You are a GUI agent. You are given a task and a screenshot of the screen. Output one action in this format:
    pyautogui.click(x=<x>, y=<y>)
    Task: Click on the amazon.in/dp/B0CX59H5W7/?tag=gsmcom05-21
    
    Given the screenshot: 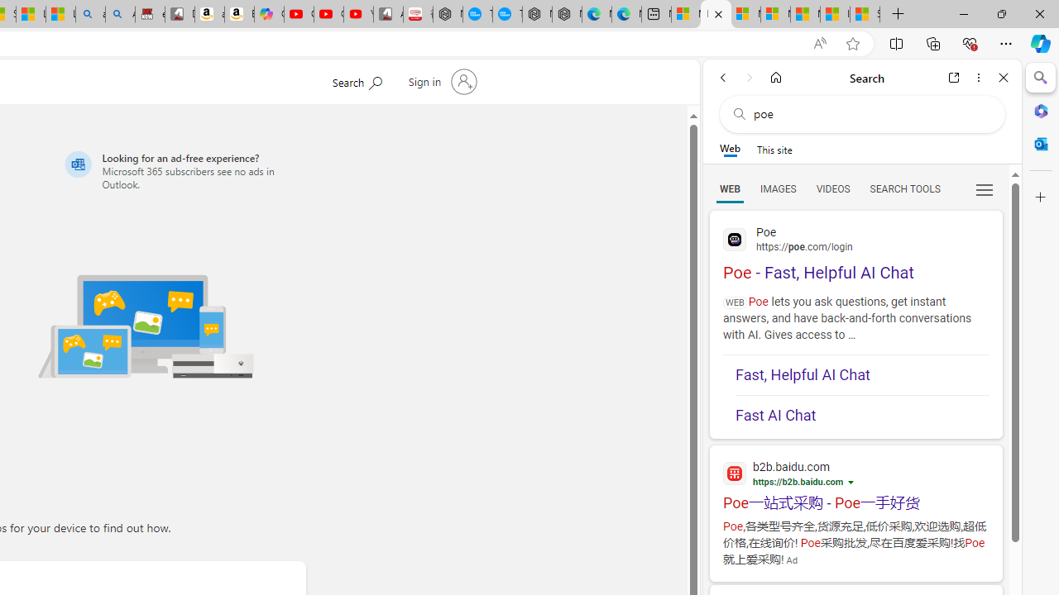 What is the action you would take?
    pyautogui.click(x=209, y=15)
    